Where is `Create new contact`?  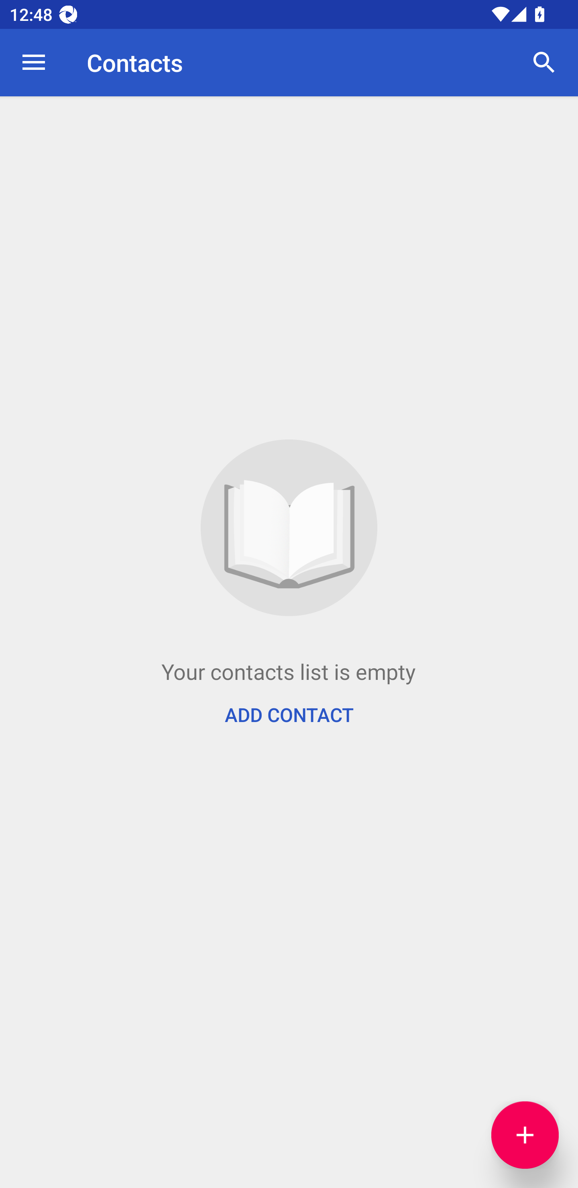 Create new contact is located at coordinates (525, 1135).